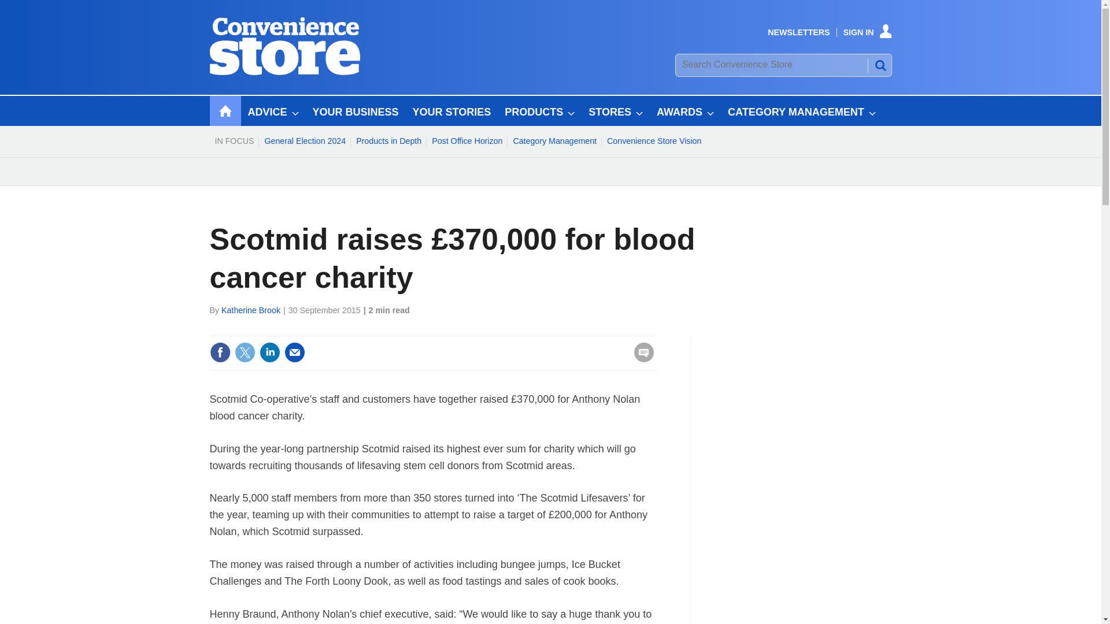 This screenshot has height=624, width=1110. I want to click on SIGN IN, so click(868, 32).